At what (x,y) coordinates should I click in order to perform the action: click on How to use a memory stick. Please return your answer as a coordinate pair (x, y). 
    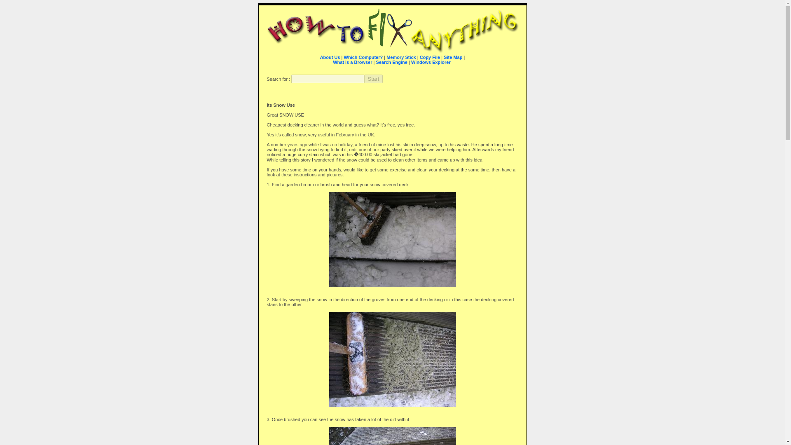
    Looking at the image, I should click on (401, 57).